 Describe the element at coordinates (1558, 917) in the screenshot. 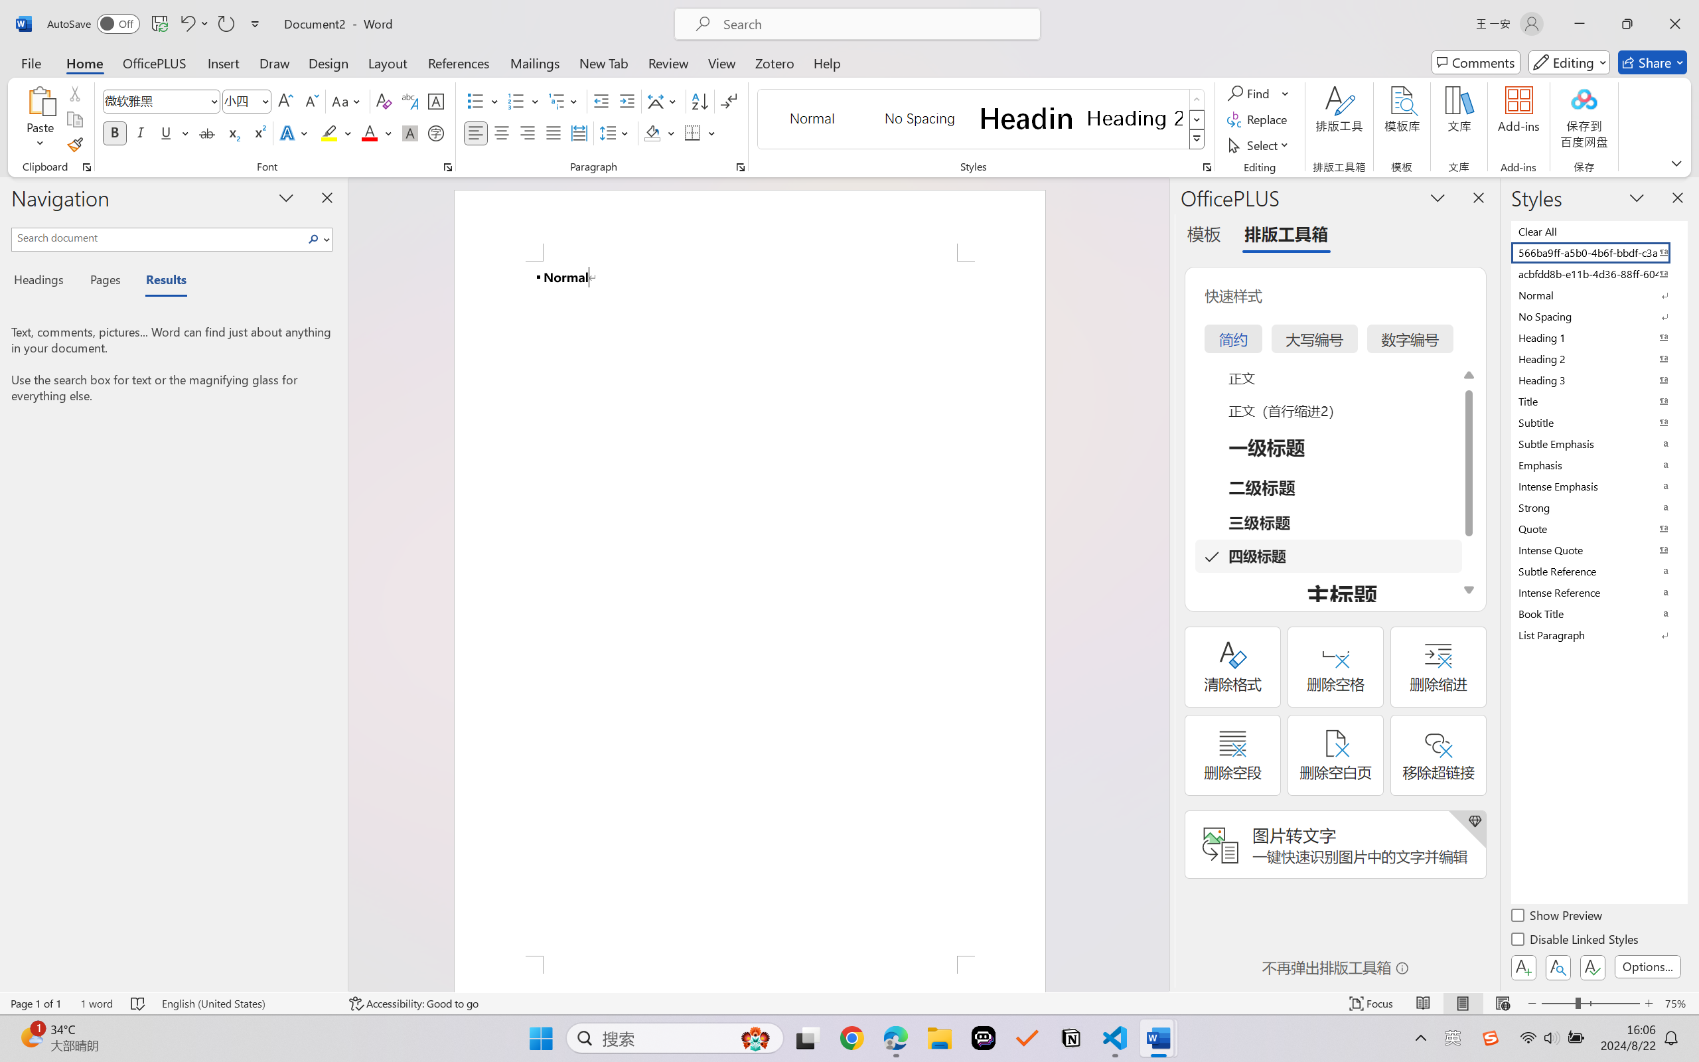

I see `Show Preview` at that location.